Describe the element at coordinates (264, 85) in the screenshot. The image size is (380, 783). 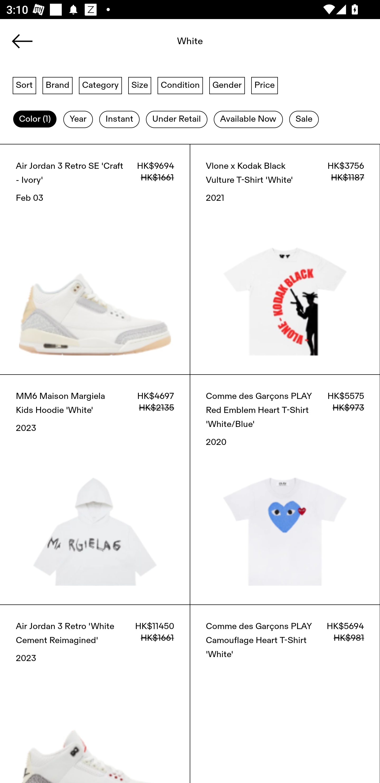
I see `Price` at that location.